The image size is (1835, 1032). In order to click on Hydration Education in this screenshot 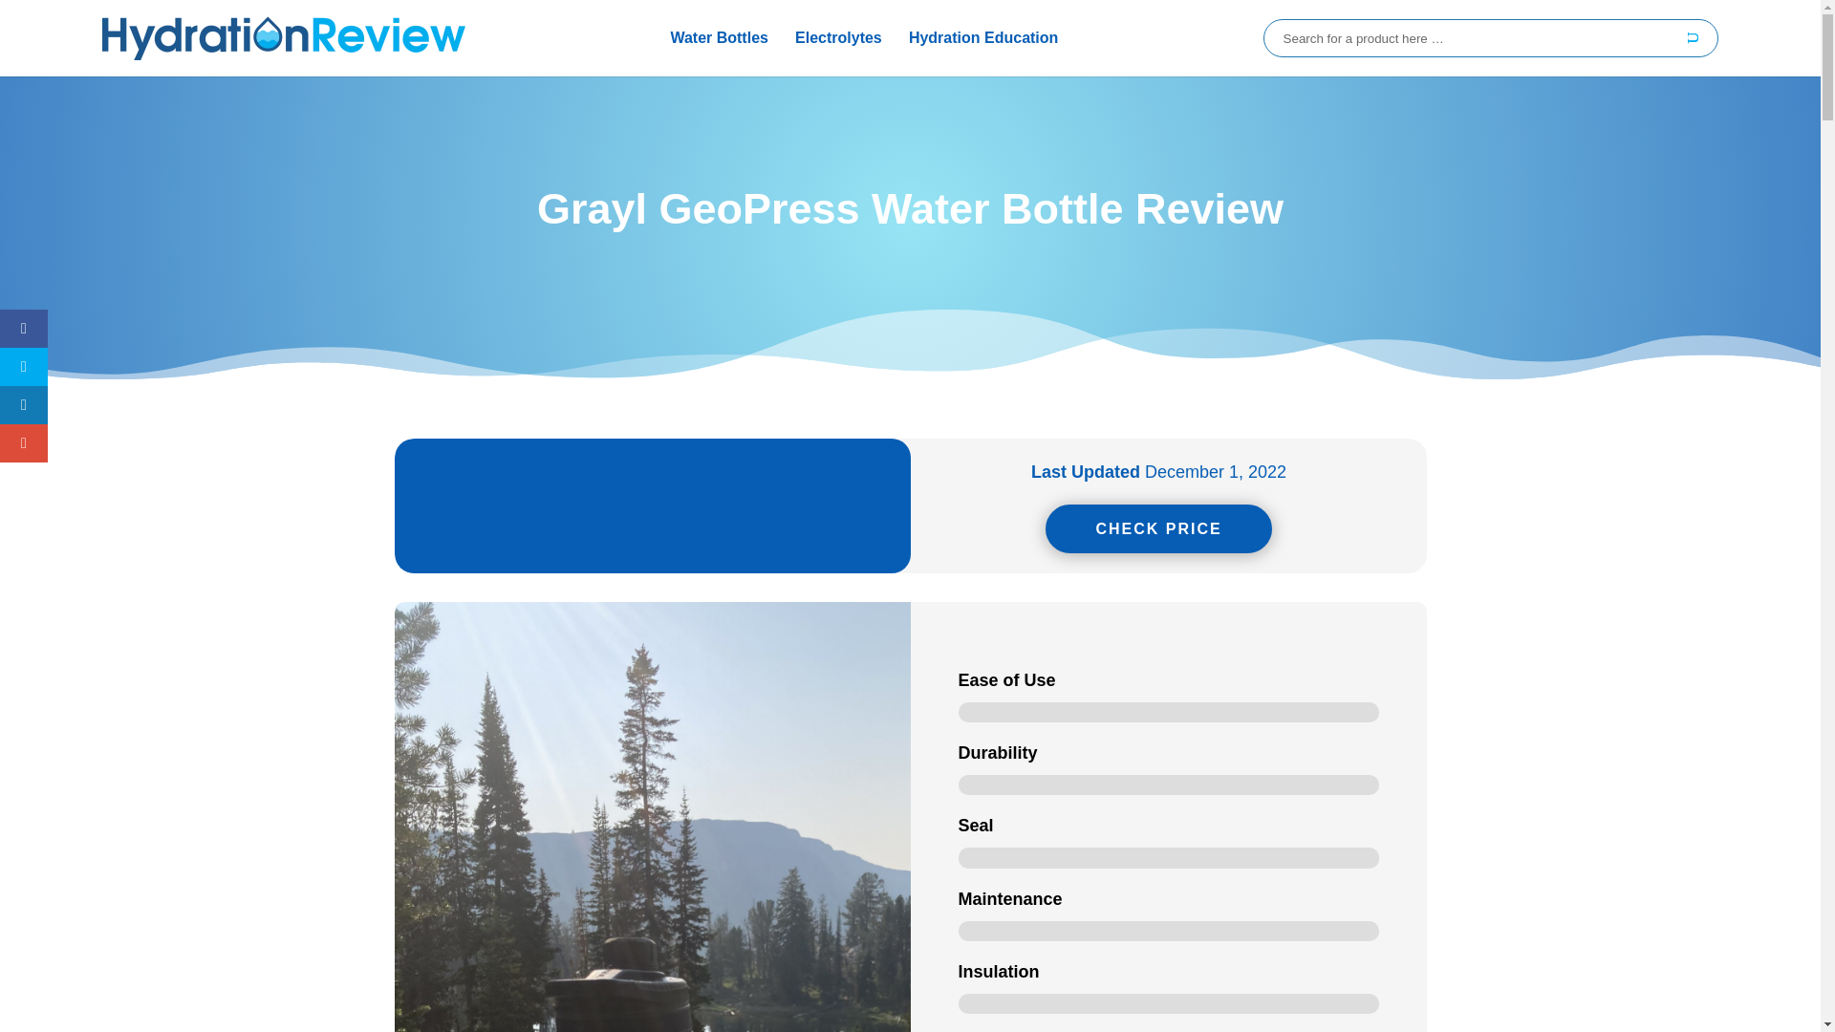, I will do `click(982, 38)`.